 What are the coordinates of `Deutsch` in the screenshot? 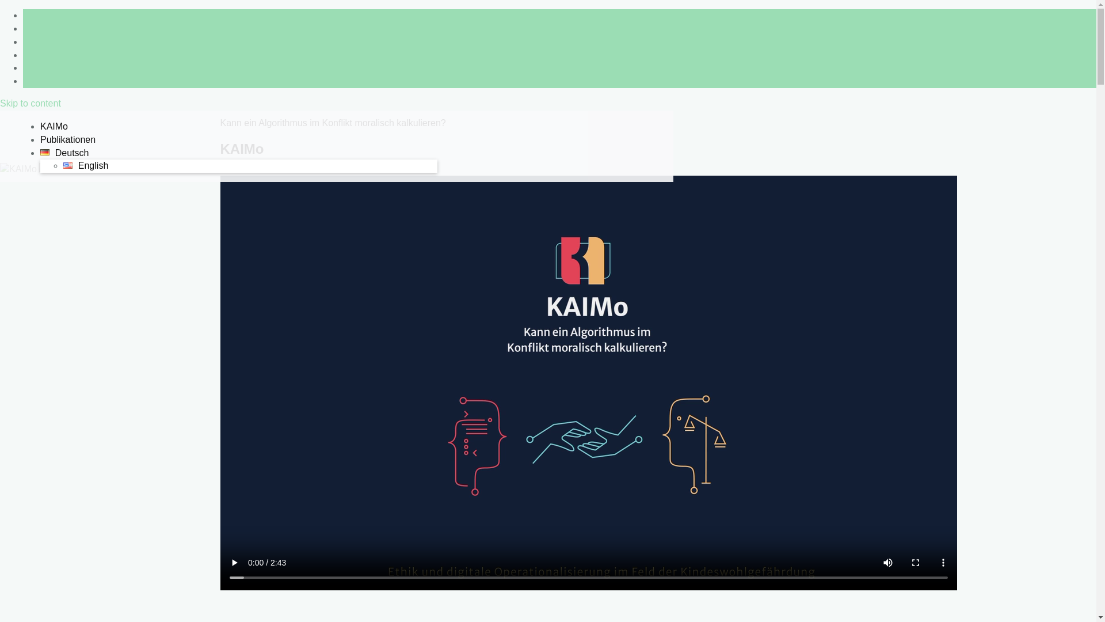 It's located at (64, 153).